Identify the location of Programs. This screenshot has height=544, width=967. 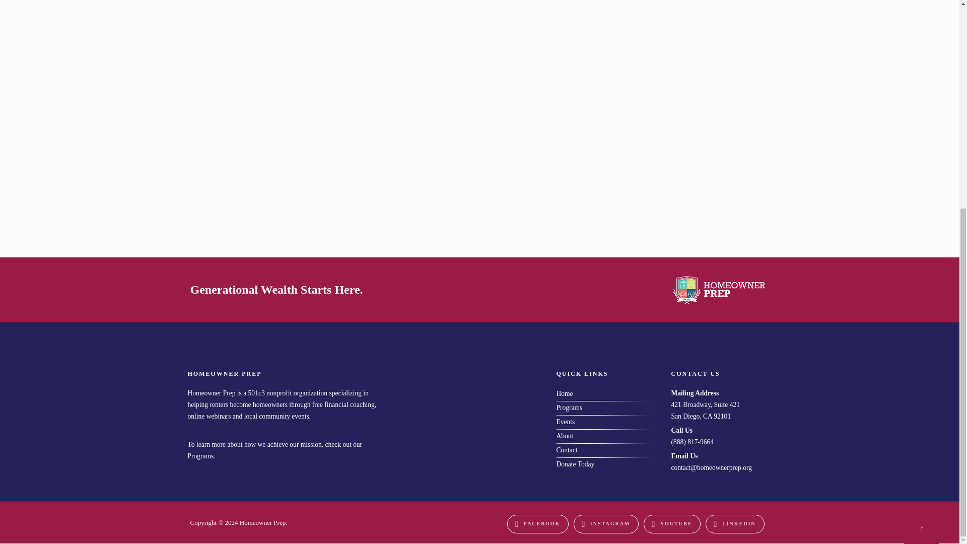
(569, 407).